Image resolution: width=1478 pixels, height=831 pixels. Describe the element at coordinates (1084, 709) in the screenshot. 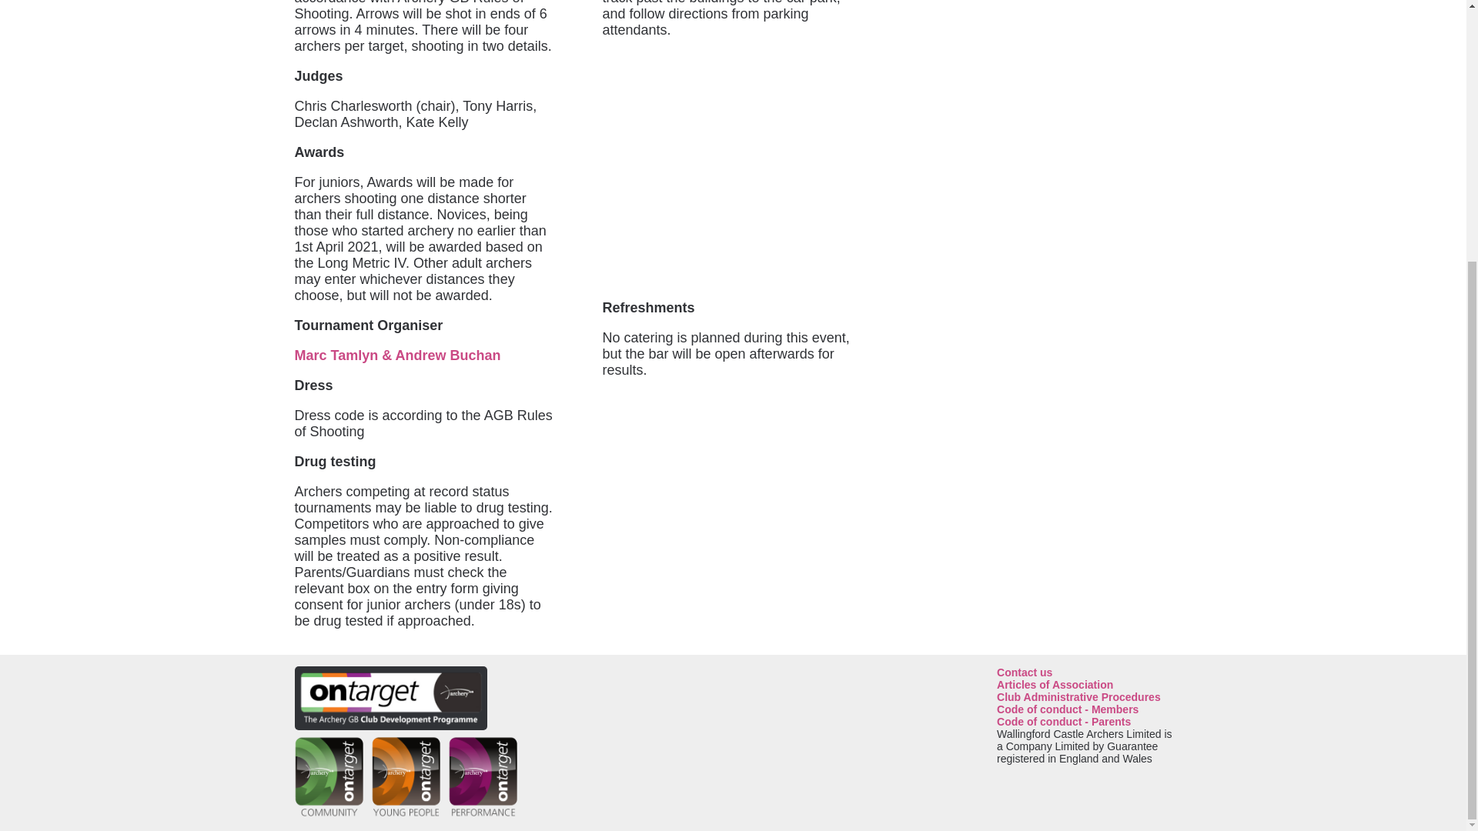

I see `Code of conduct - Members` at that location.